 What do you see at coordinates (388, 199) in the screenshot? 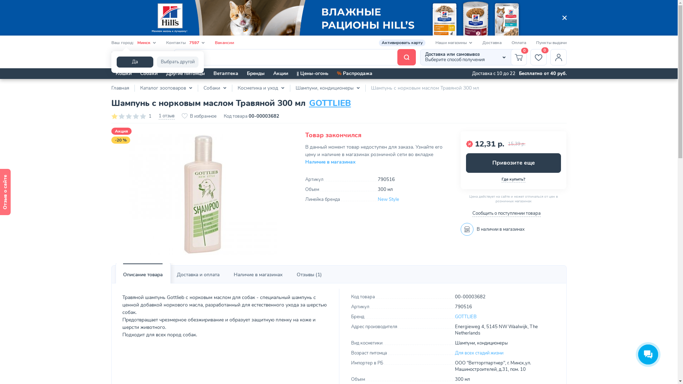
I see `New Style` at bounding box center [388, 199].